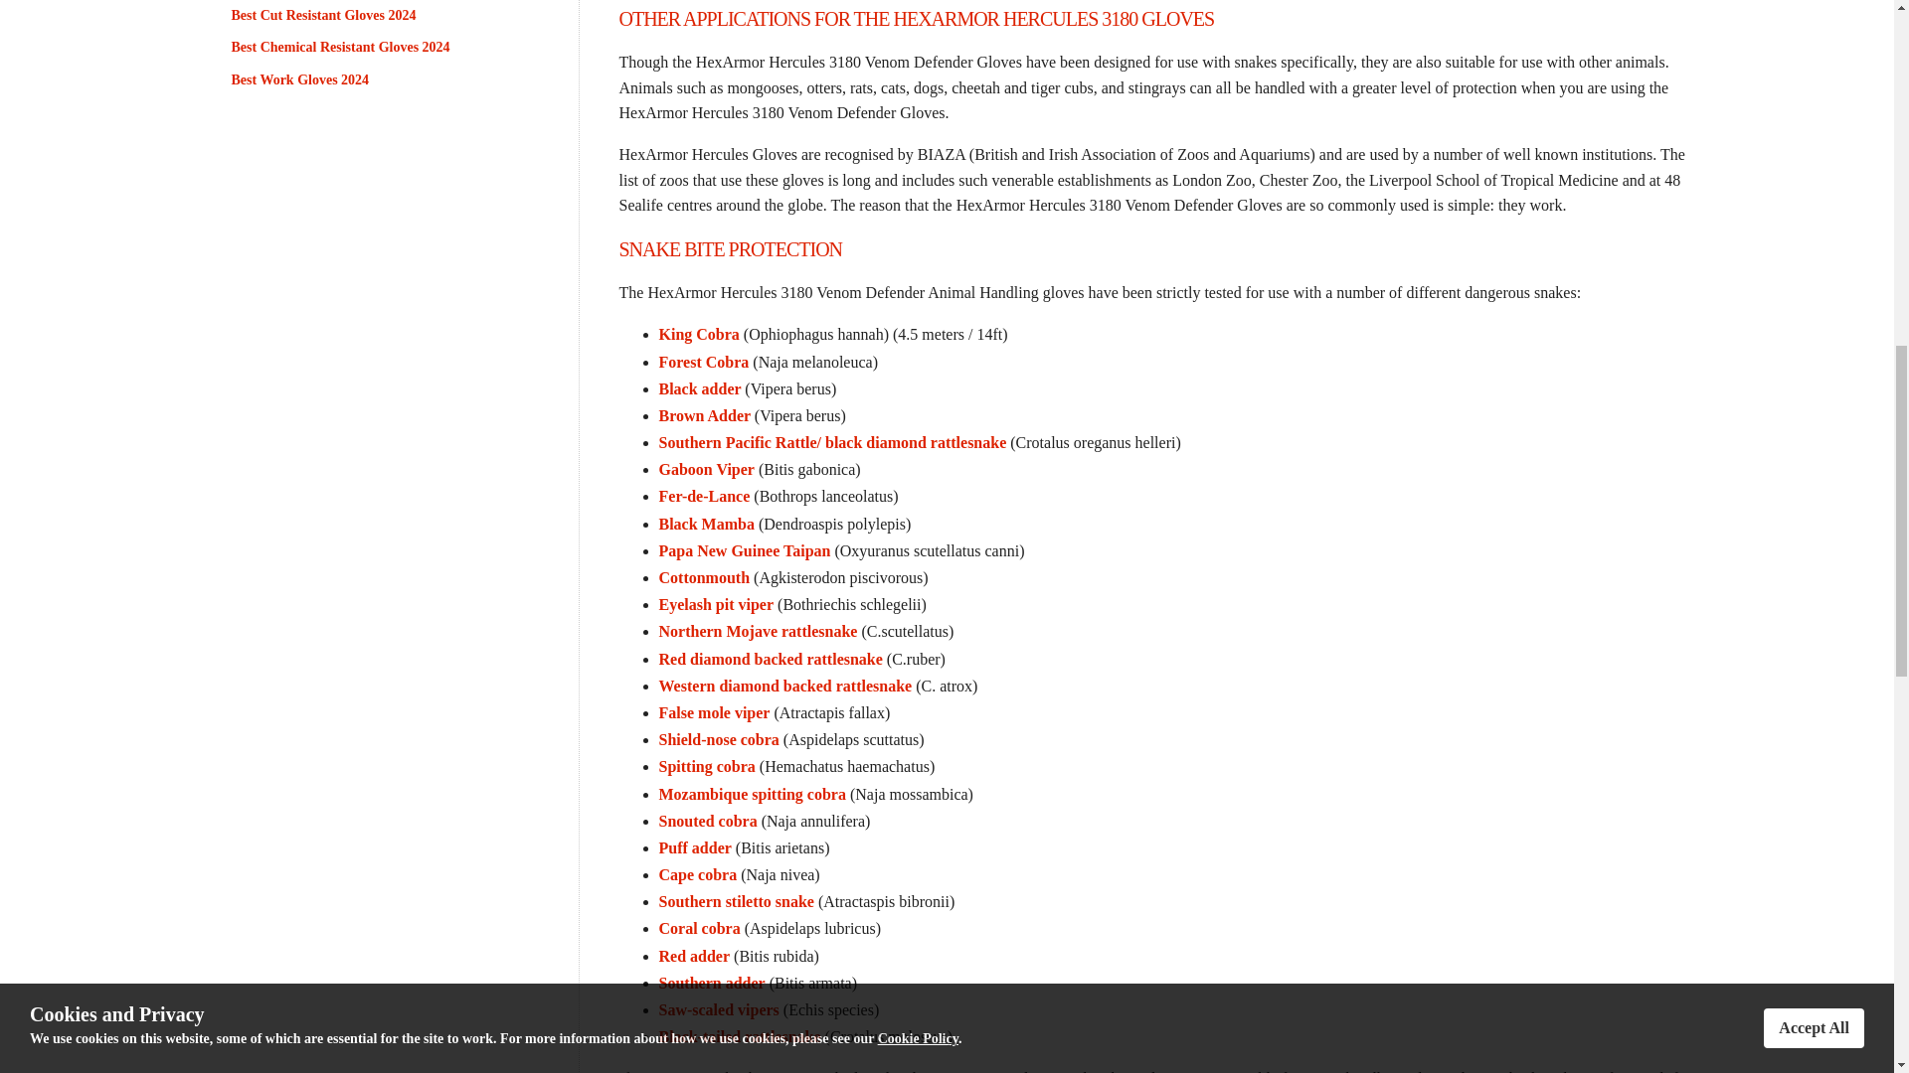 Image resolution: width=1909 pixels, height=1073 pixels. Describe the element at coordinates (701, 388) in the screenshot. I see `Black adder` at that location.